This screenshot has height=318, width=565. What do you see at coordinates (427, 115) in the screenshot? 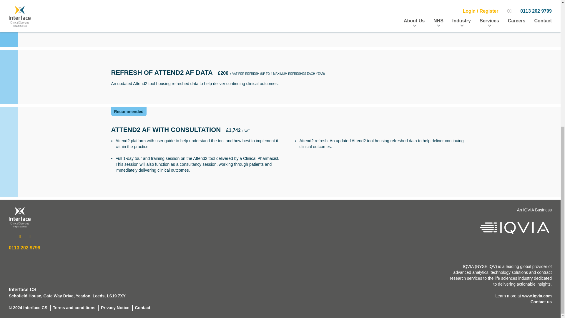
I see `Add to basket` at bounding box center [427, 115].